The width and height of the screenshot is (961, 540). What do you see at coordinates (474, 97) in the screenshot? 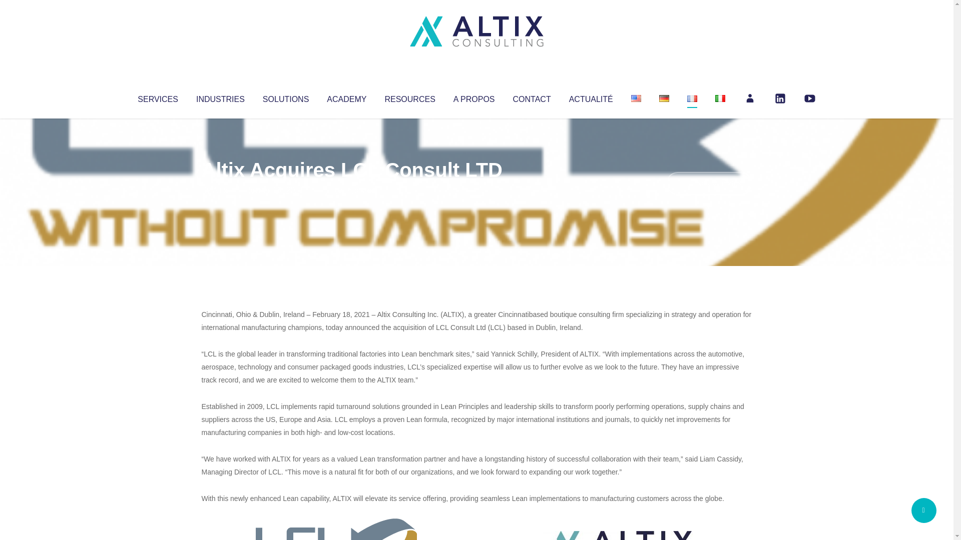
I see `A PROPOS` at bounding box center [474, 97].